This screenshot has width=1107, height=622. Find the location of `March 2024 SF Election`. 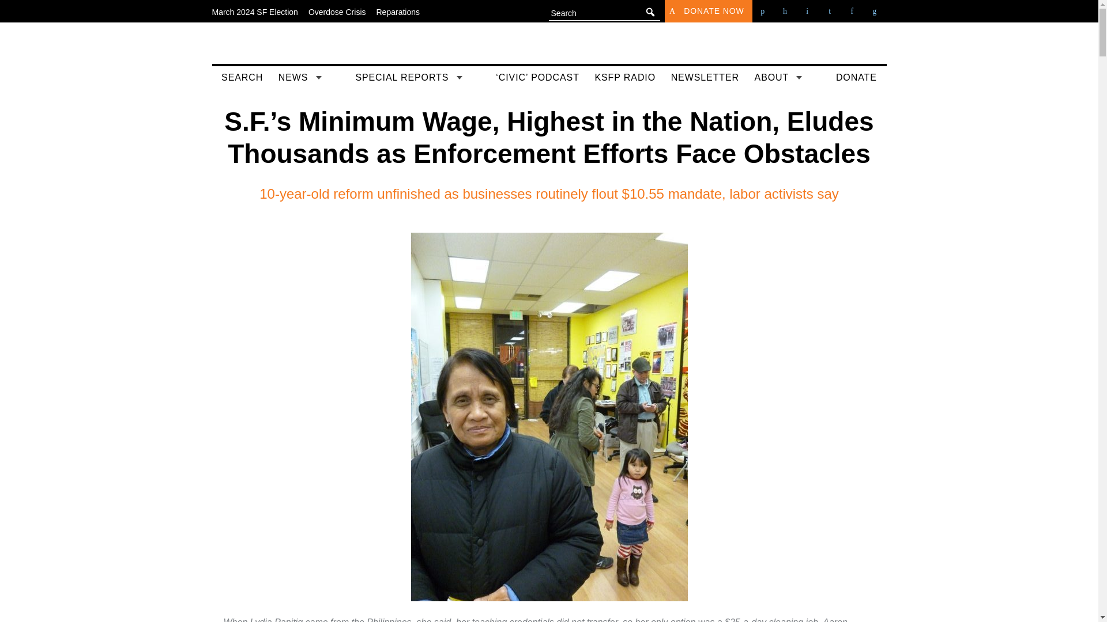

March 2024 SF Election is located at coordinates (255, 12).